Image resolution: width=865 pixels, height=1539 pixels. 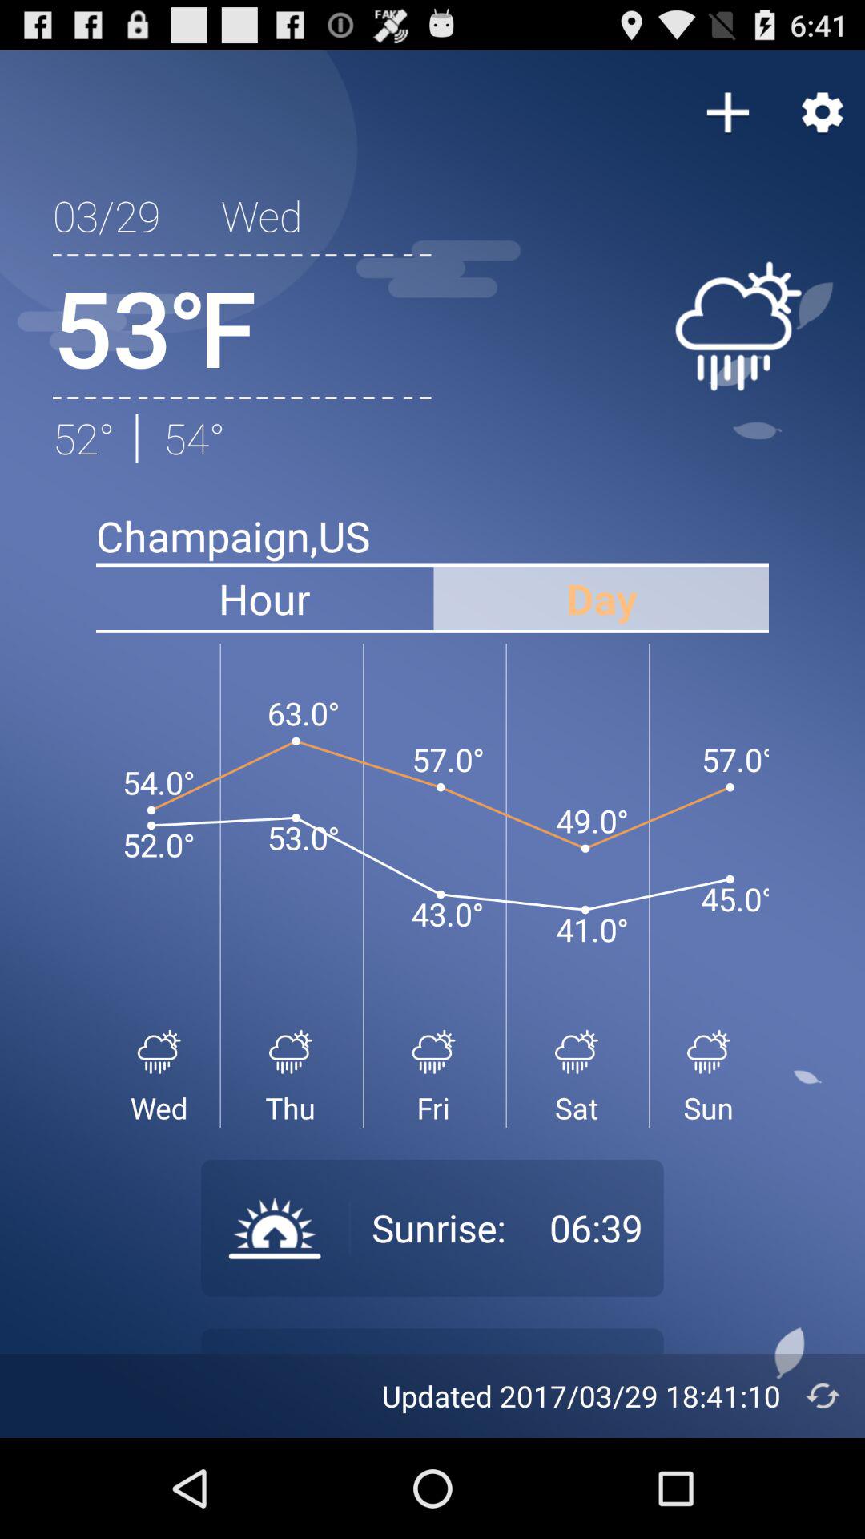 I want to click on click the icon to the right of updated 2017 03, so click(x=823, y=1395).